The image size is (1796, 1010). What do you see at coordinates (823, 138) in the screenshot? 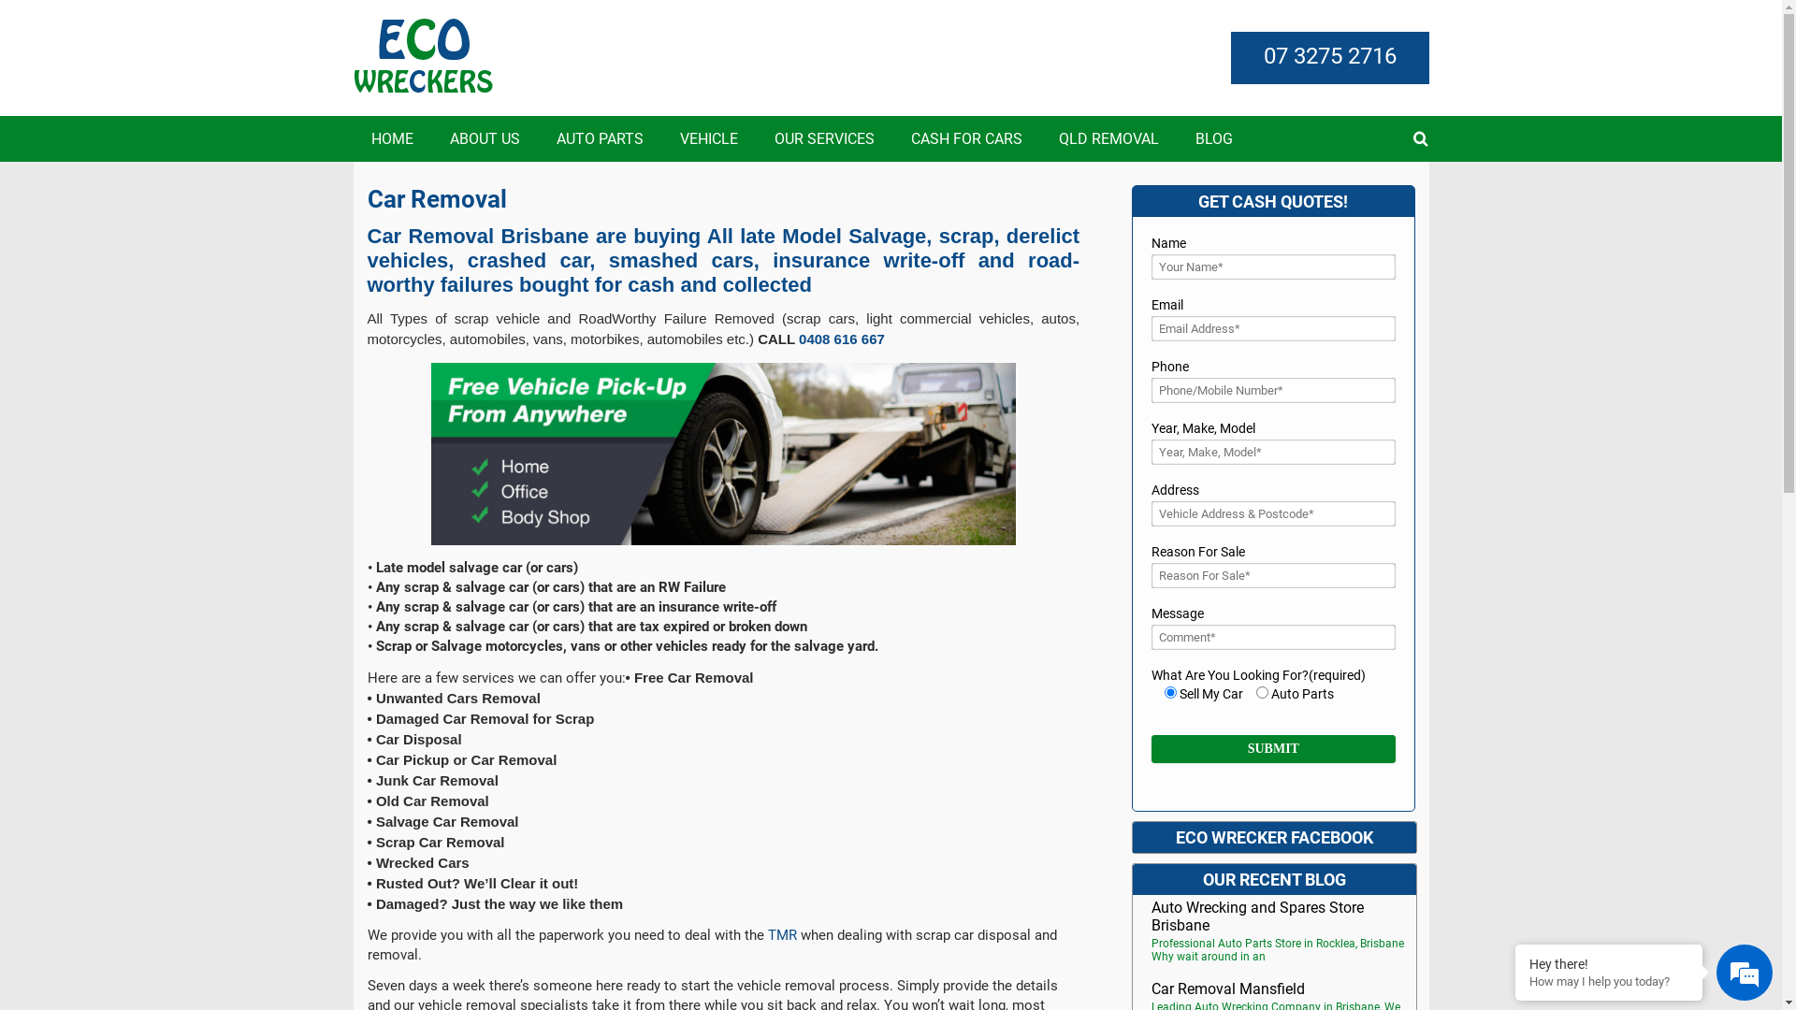
I see `OUR SERVICES` at bounding box center [823, 138].